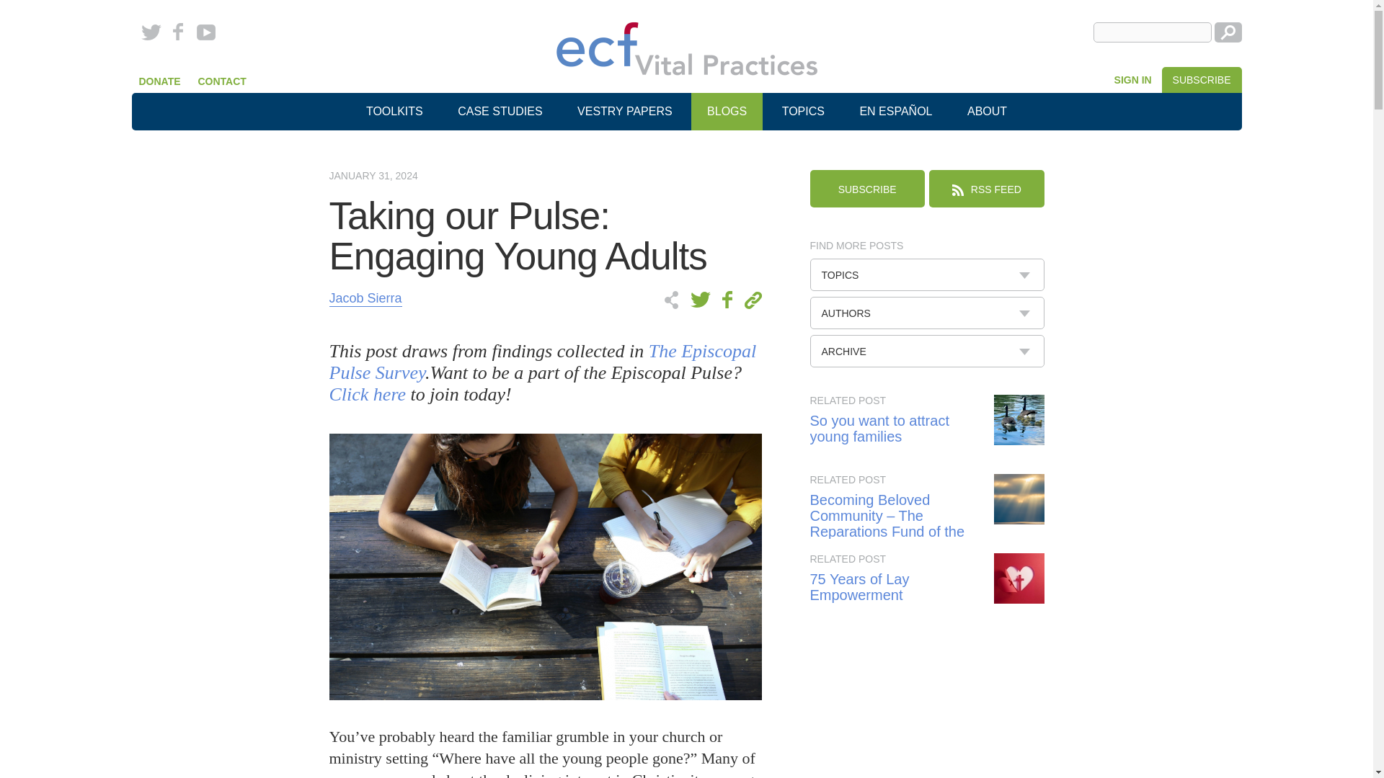 The height and width of the screenshot is (778, 1384). I want to click on TOPICS, so click(927, 274).